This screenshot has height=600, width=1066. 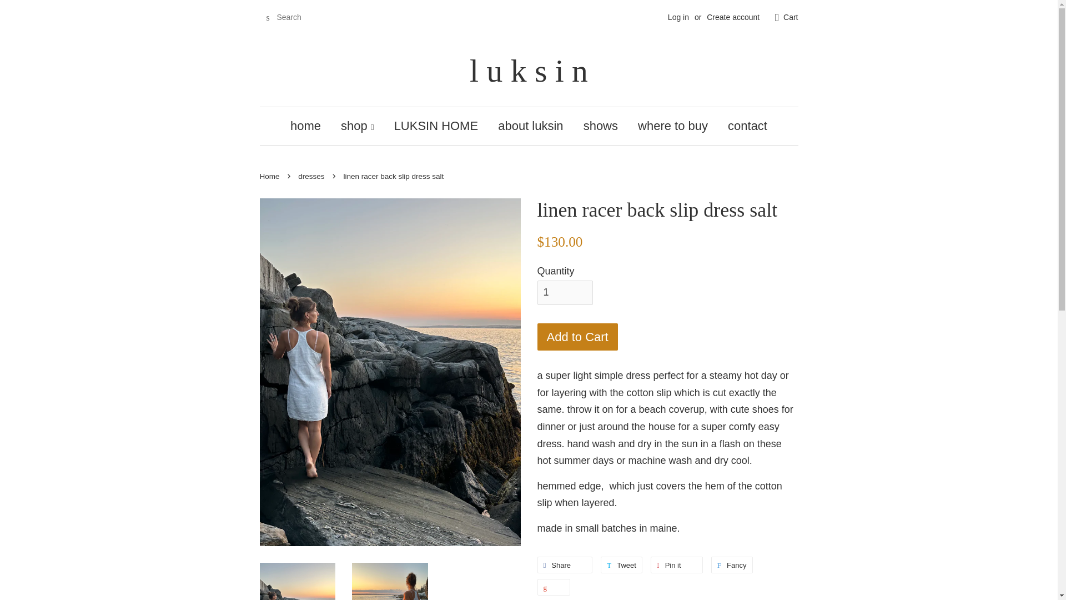 I want to click on about luksin, so click(x=530, y=126).